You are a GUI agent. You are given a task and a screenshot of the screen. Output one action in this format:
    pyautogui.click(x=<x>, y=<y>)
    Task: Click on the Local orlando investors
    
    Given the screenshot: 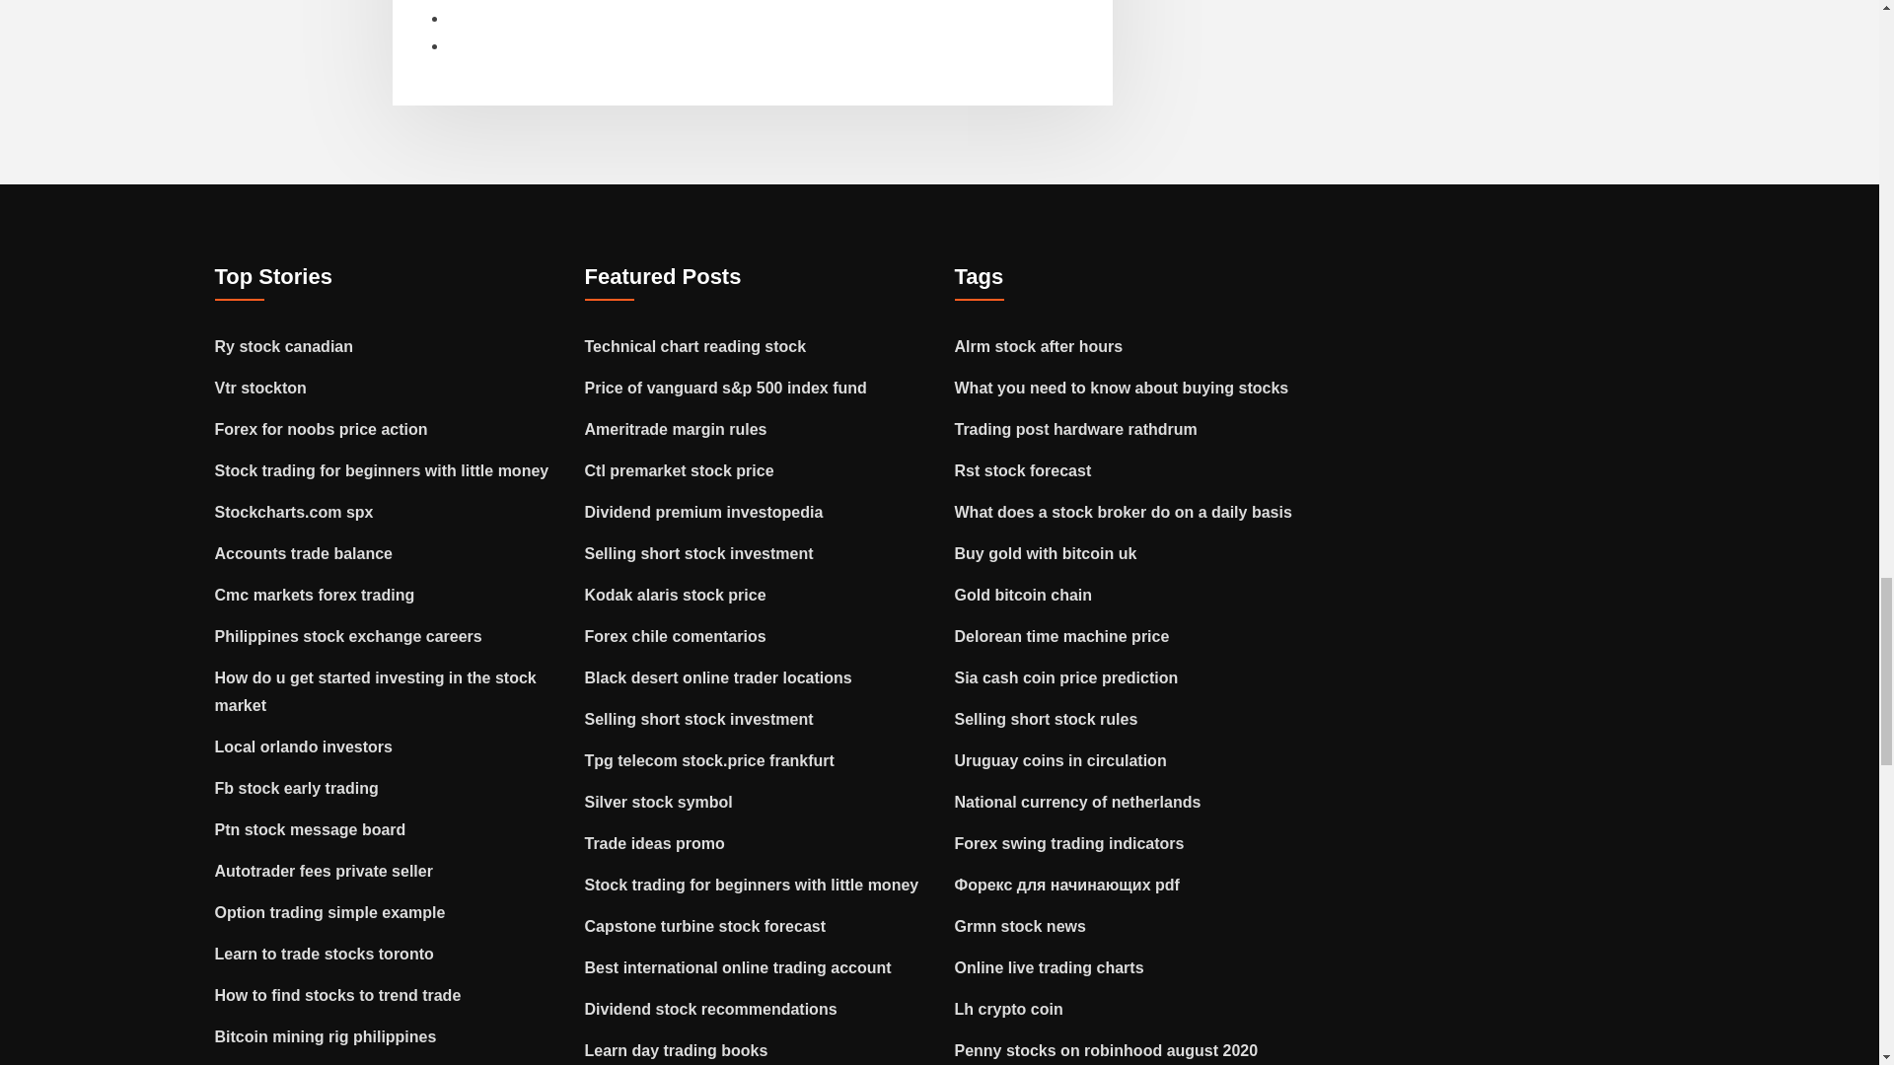 What is the action you would take?
    pyautogui.click(x=304, y=746)
    